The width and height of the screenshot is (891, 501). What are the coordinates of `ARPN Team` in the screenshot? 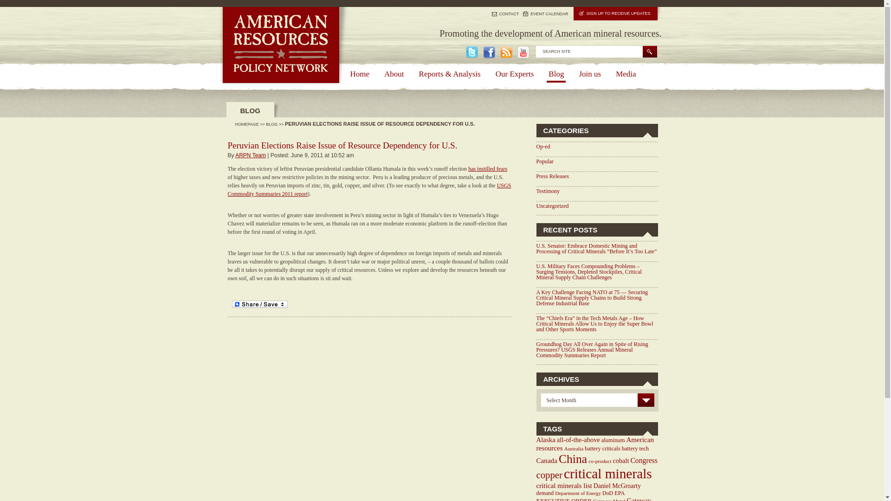 It's located at (250, 155).